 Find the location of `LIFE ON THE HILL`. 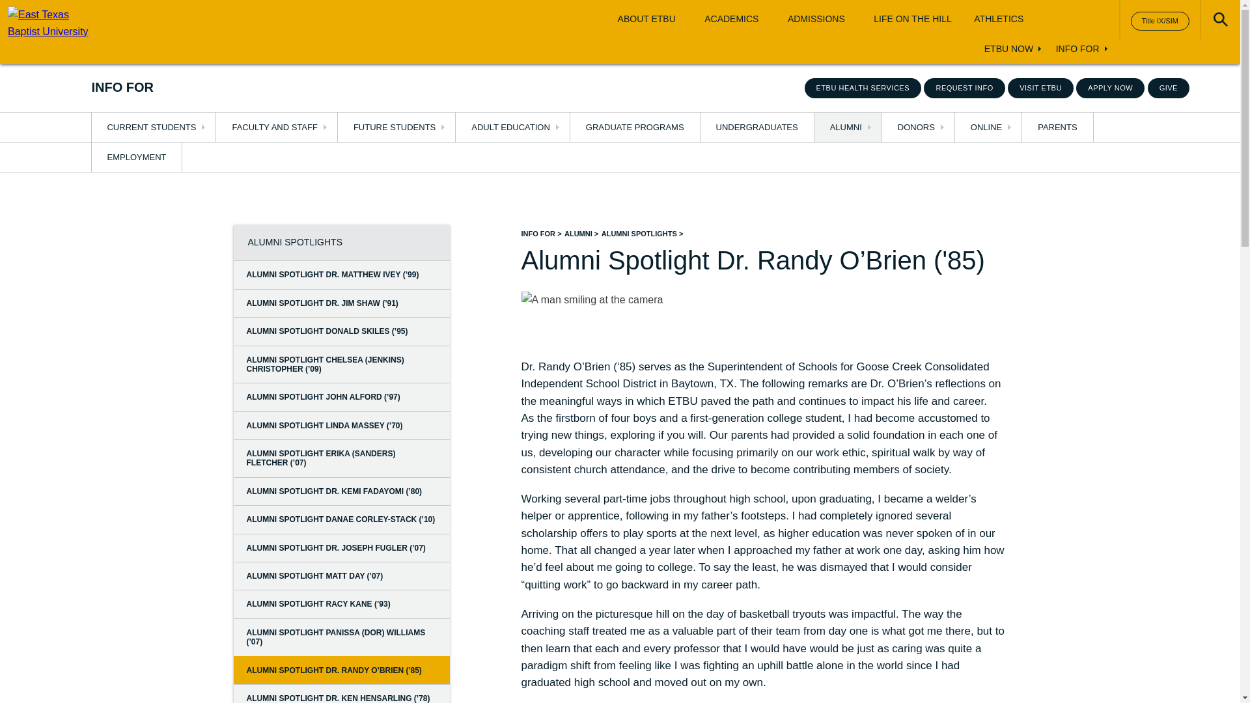

LIFE ON THE HILL is located at coordinates (913, 19).